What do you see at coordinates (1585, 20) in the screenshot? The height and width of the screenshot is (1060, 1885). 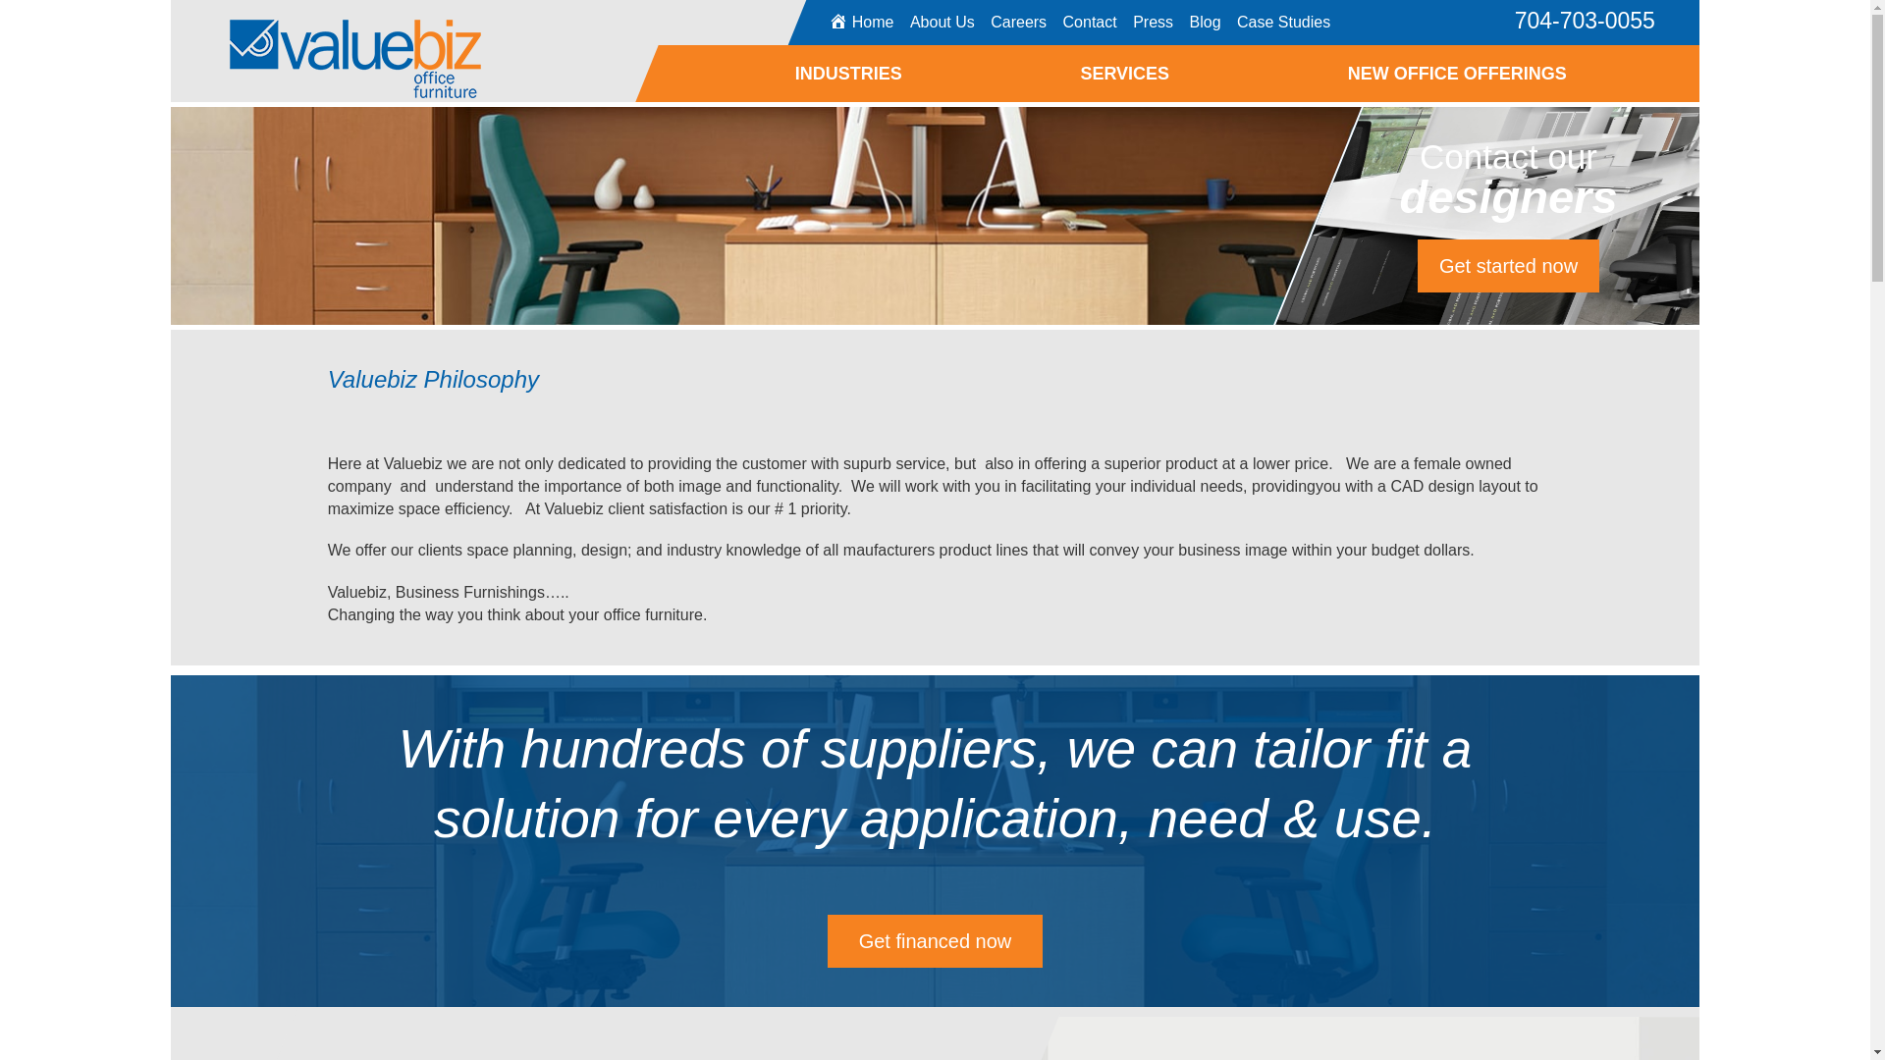 I see `704-703-0055` at bounding box center [1585, 20].